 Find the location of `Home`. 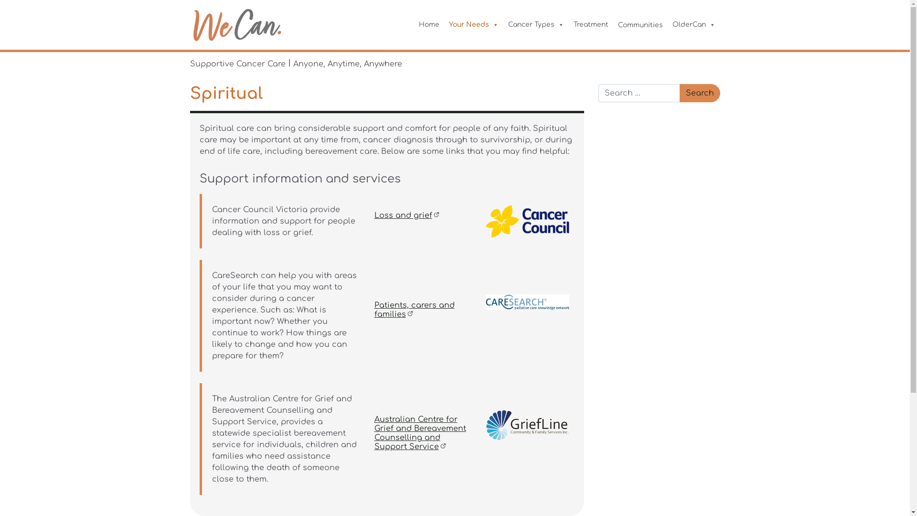

Home is located at coordinates (429, 25).